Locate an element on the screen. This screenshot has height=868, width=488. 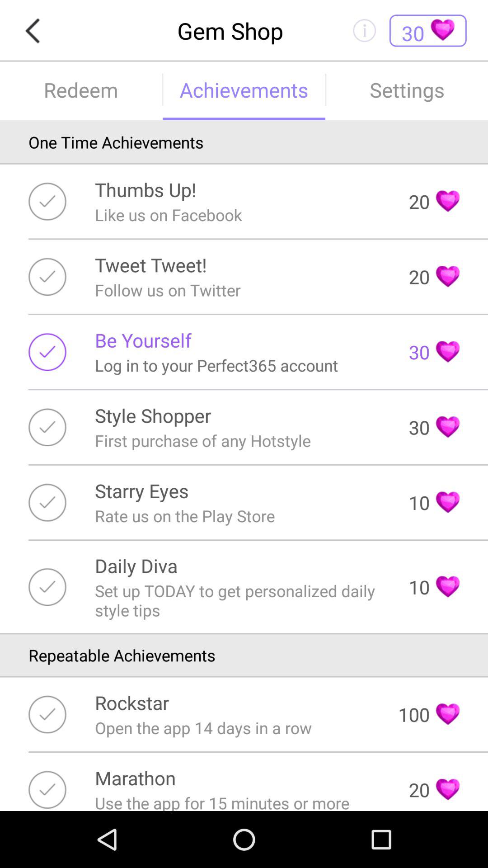
press the item below be yourself is located at coordinates (216, 365).